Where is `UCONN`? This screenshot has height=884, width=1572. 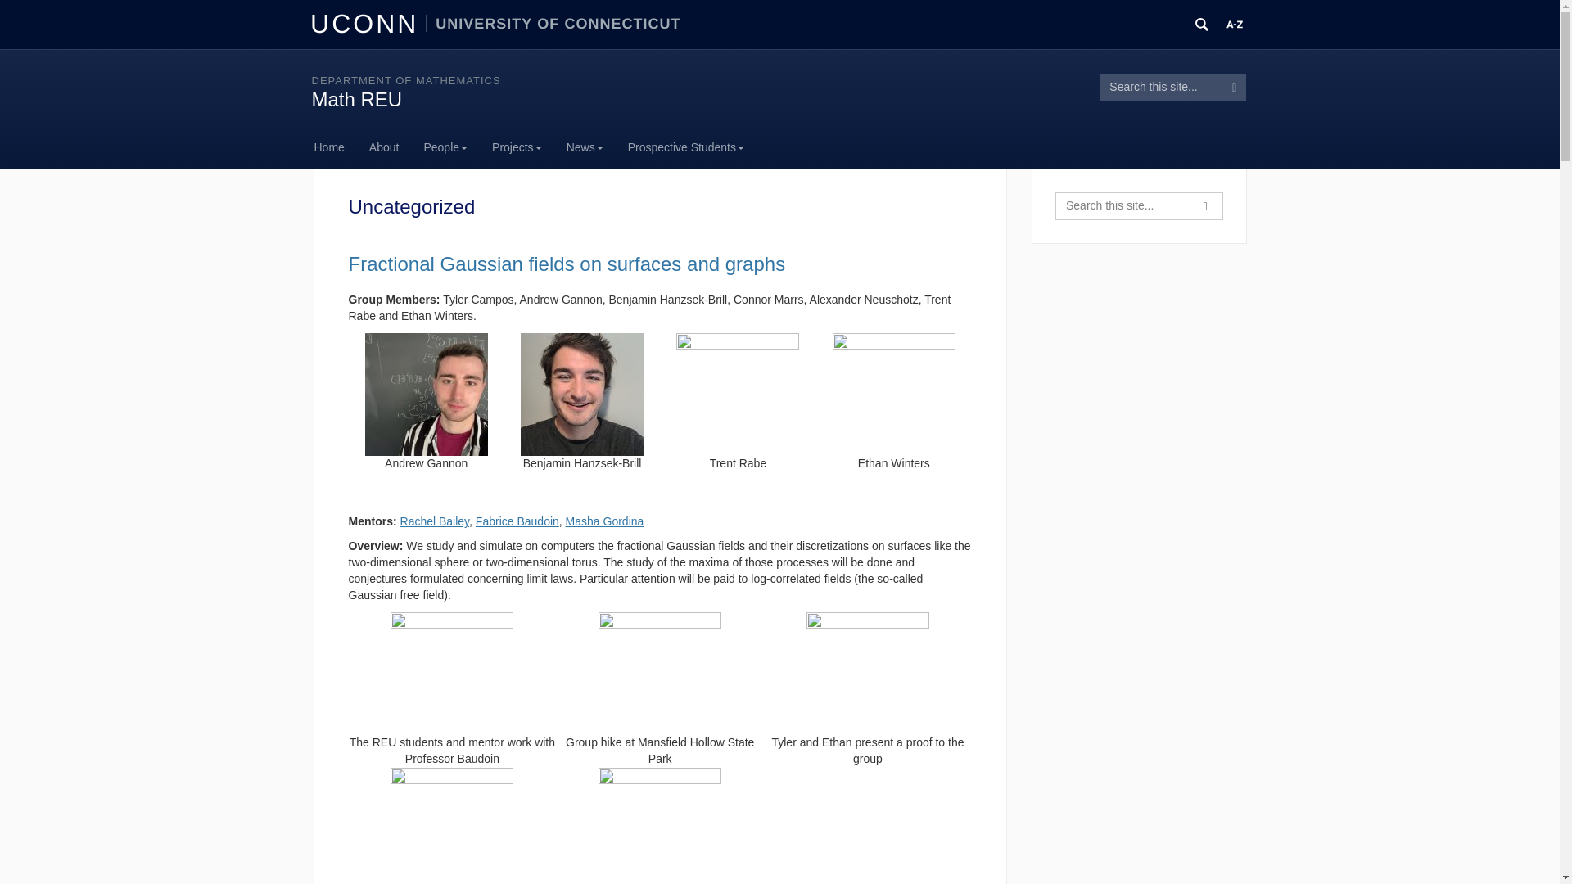
UCONN is located at coordinates (368, 23).